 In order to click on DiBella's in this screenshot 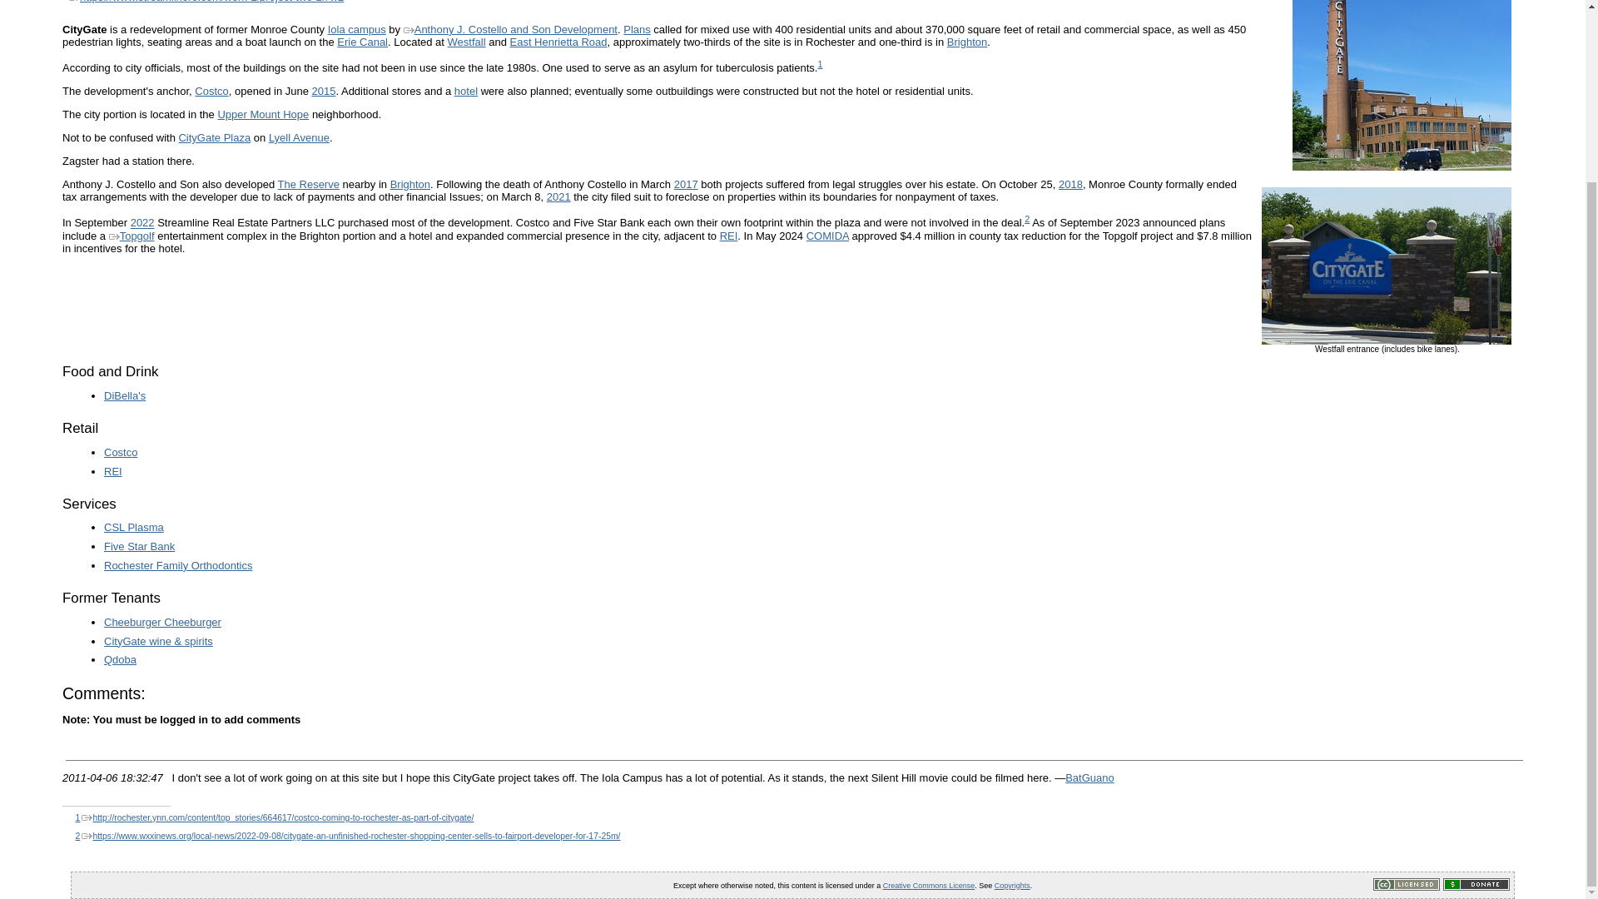, I will do `click(124, 395)`.